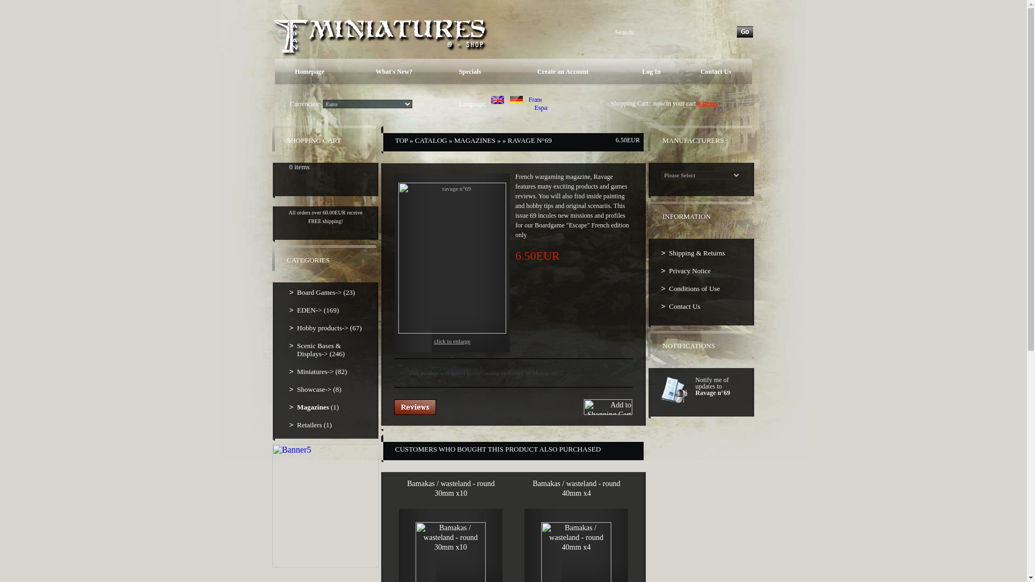 The width and height of the screenshot is (1035, 582). Describe the element at coordinates (401, 140) in the screenshot. I see `TOP` at that location.